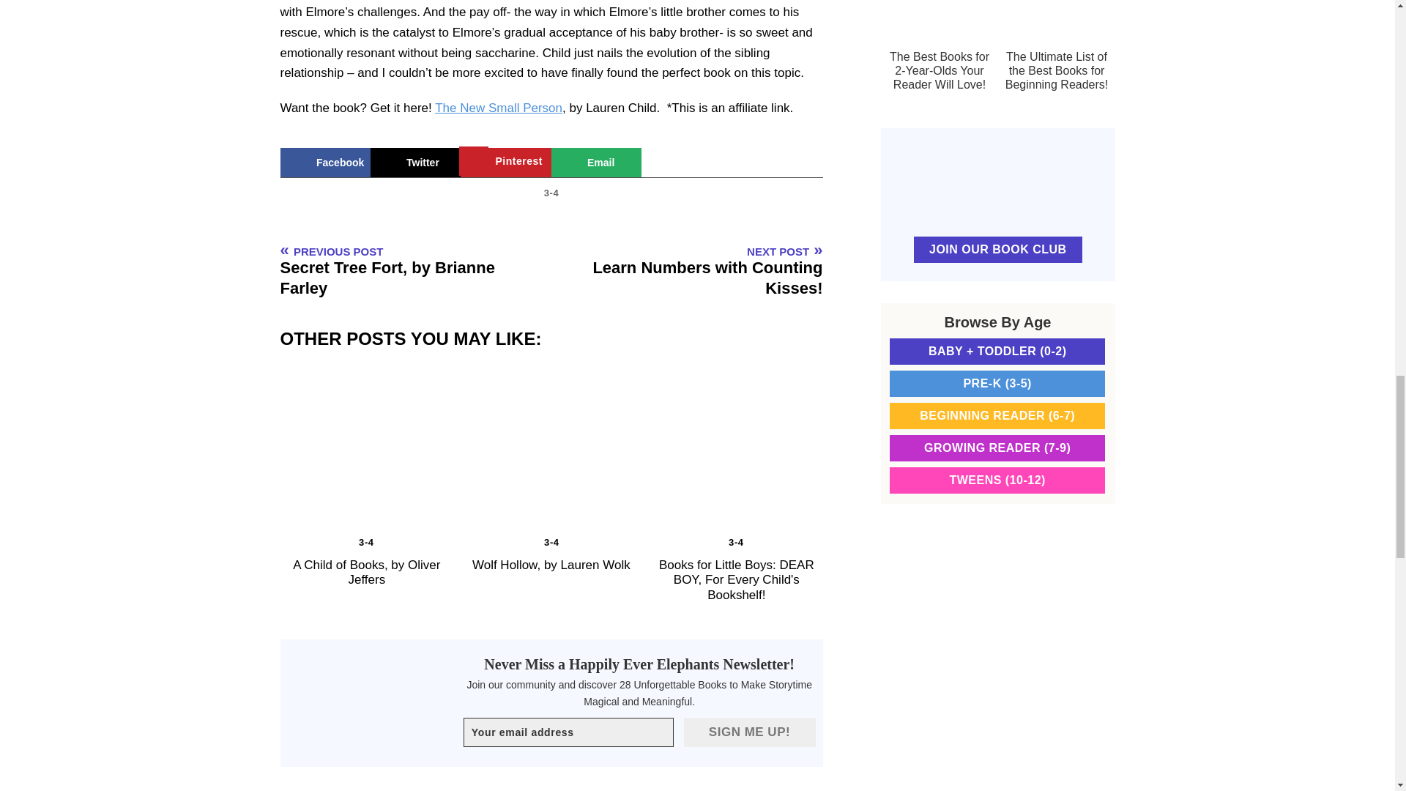 The height and width of the screenshot is (791, 1406). What do you see at coordinates (505, 162) in the screenshot?
I see `Save to Pinterest` at bounding box center [505, 162].